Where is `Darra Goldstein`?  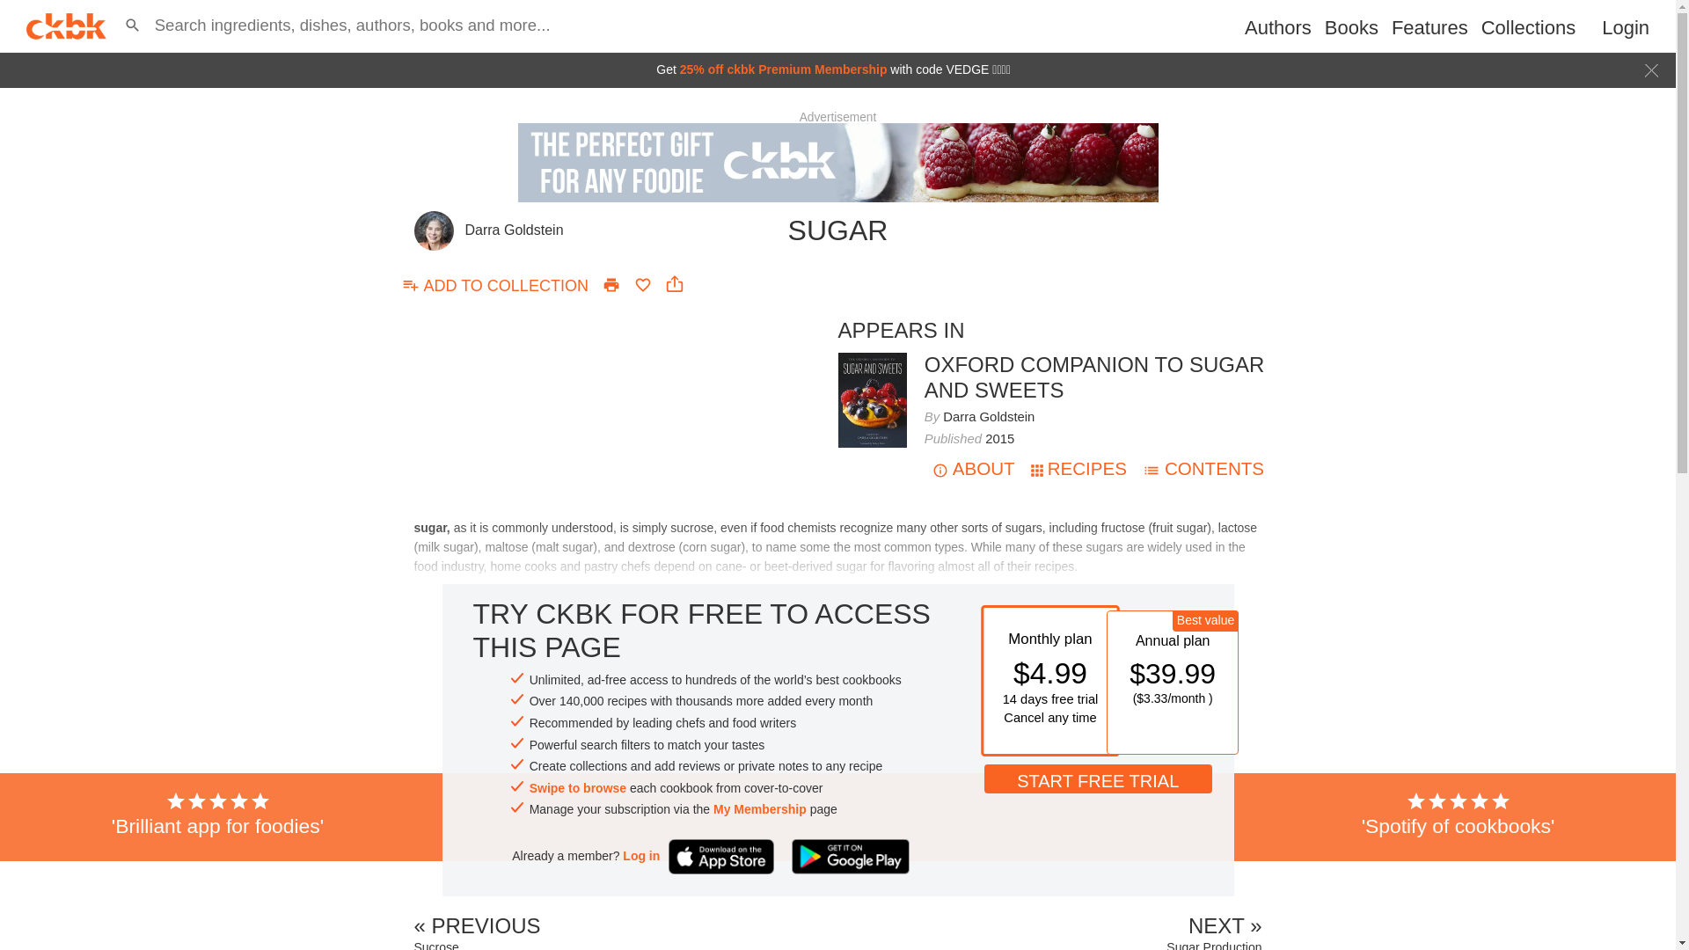 Darra Goldstein is located at coordinates (514, 230).